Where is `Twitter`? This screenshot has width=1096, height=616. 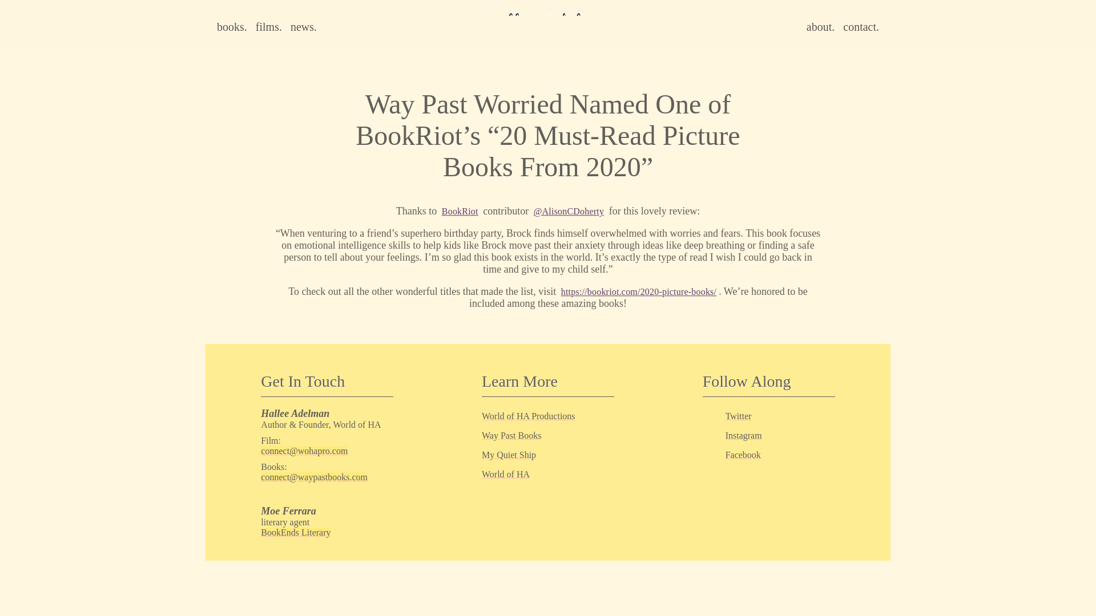 Twitter is located at coordinates (739, 416).